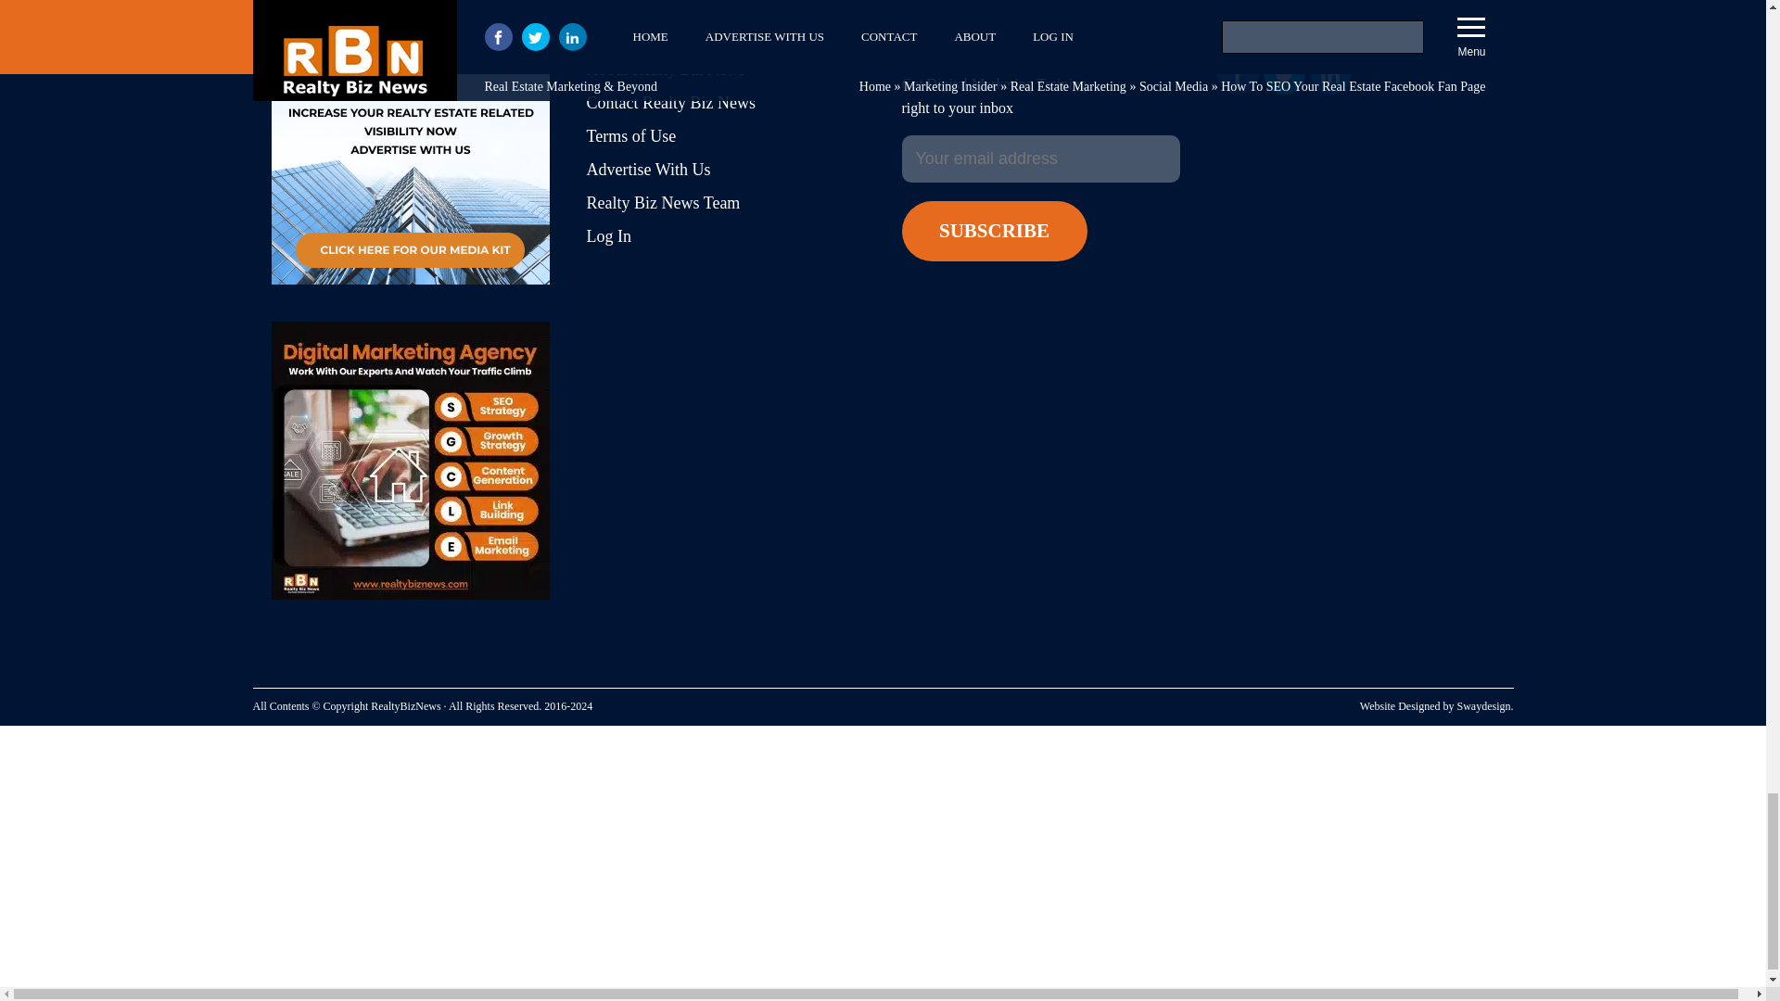 This screenshot has height=1001, width=1780. I want to click on Subscribe, so click(993, 231).